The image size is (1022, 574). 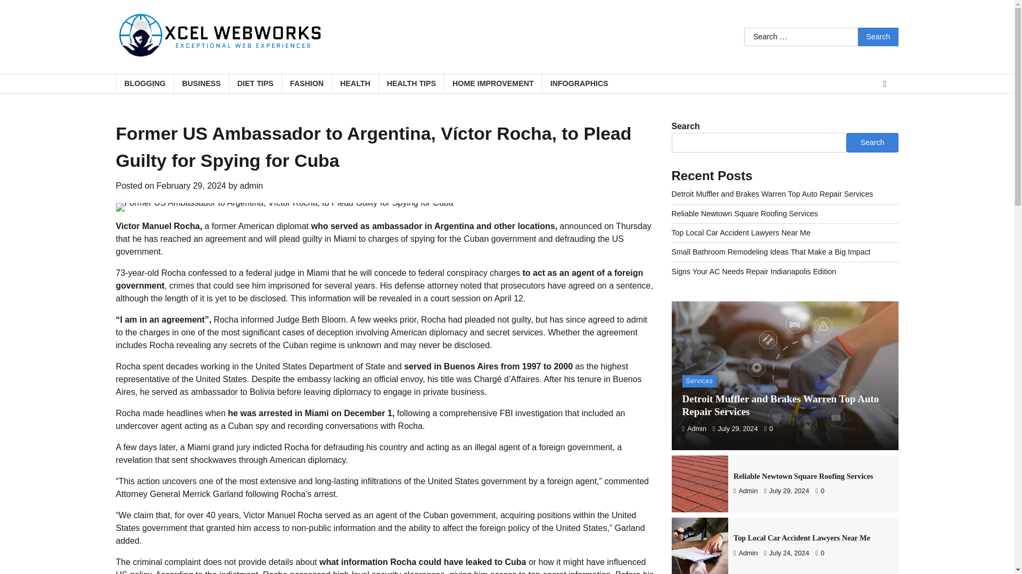 I want to click on View Random Post, so click(x=885, y=83).